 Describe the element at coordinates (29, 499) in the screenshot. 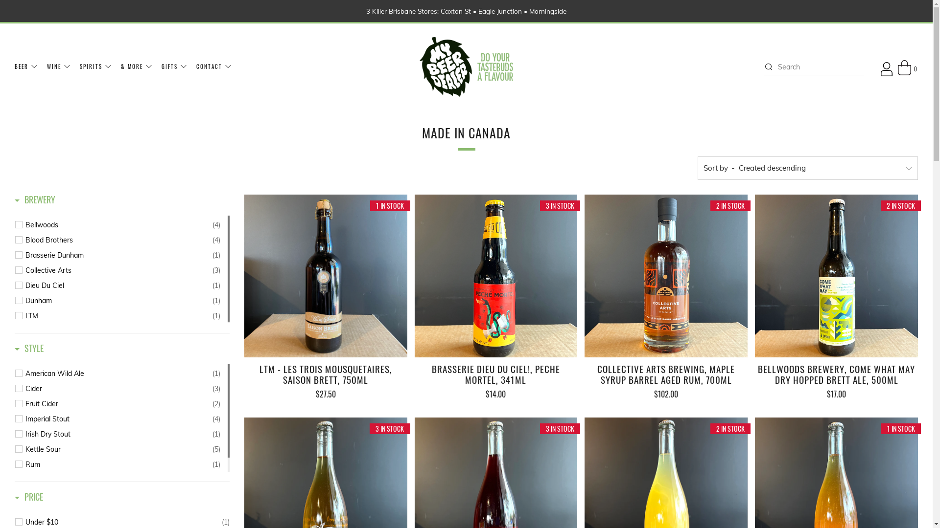

I see `PRICE` at that location.